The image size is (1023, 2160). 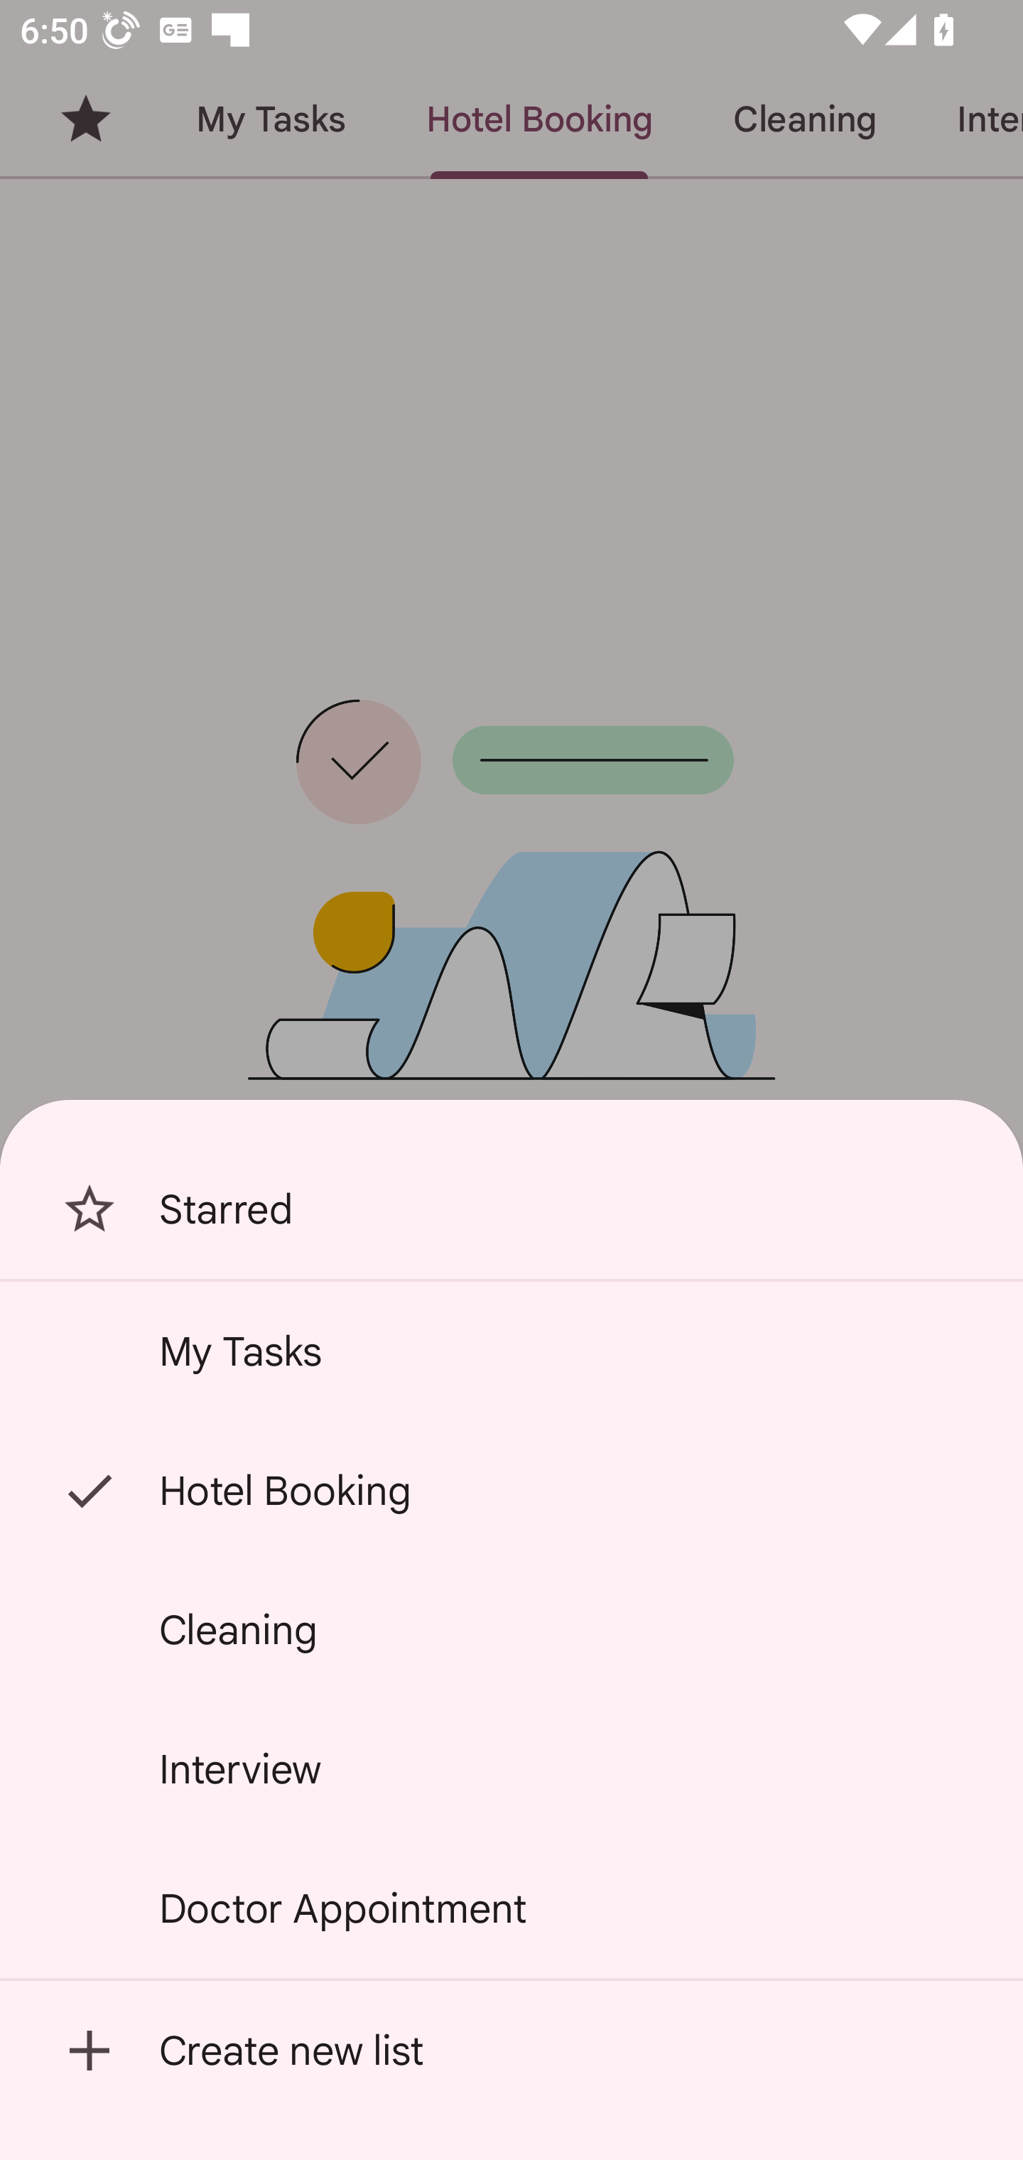 What do you see at coordinates (511, 1351) in the screenshot?
I see `My Tasks` at bounding box center [511, 1351].